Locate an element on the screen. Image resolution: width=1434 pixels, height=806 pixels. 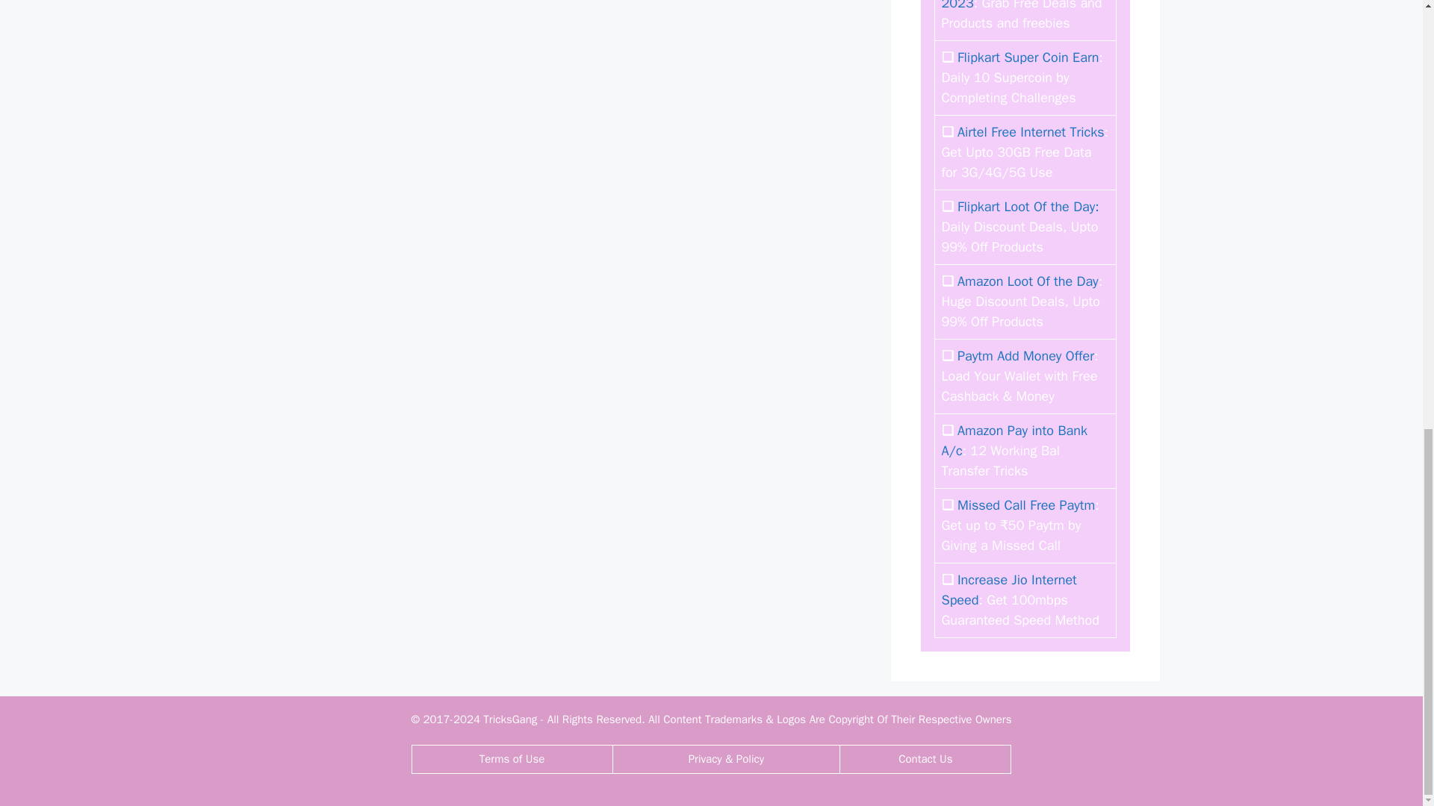
Flipkart Super Coin Earn is located at coordinates (1028, 57).